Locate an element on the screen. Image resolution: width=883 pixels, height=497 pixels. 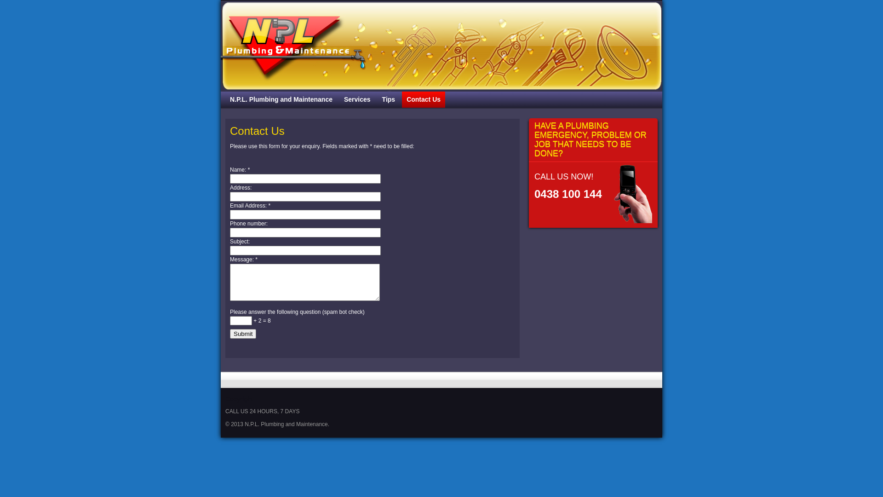
Contact Us is located at coordinates (424, 99).